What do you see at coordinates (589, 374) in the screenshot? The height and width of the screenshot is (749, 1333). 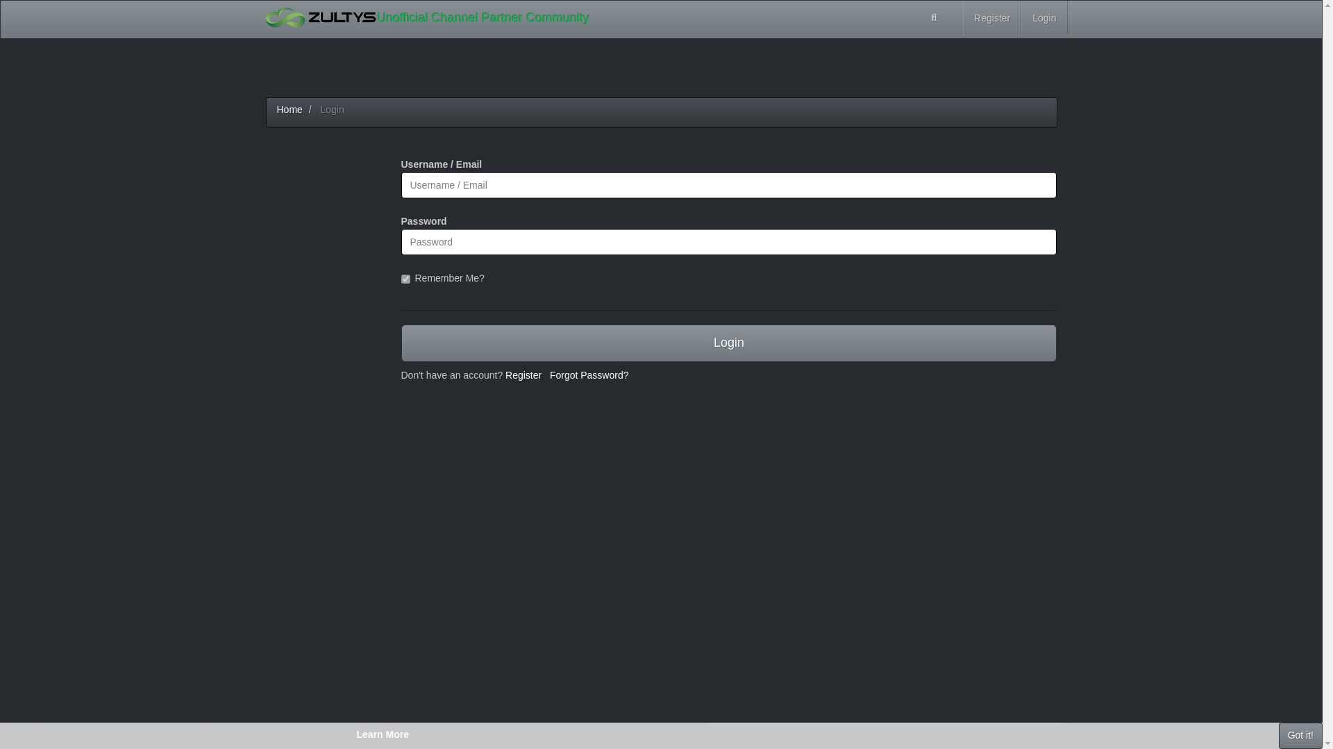 I see `Forgot Password?` at bounding box center [589, 374].